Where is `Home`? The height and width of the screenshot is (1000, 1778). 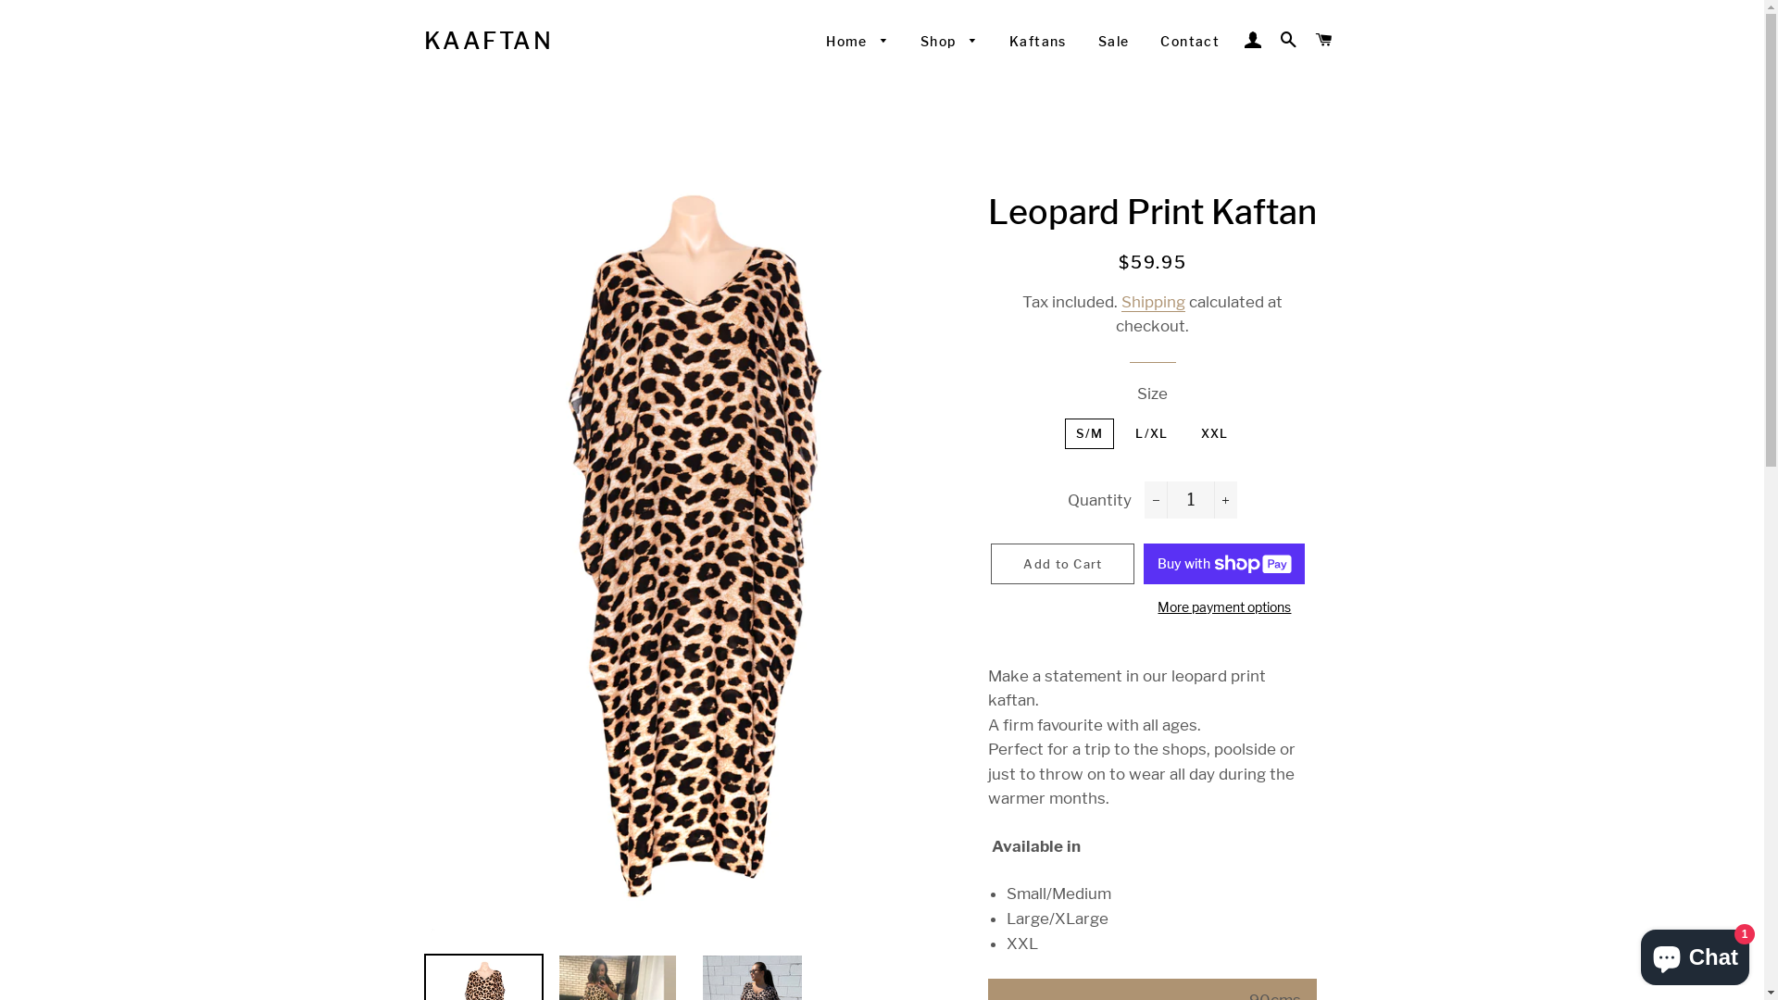
Home is located at coordinates (858, 42).